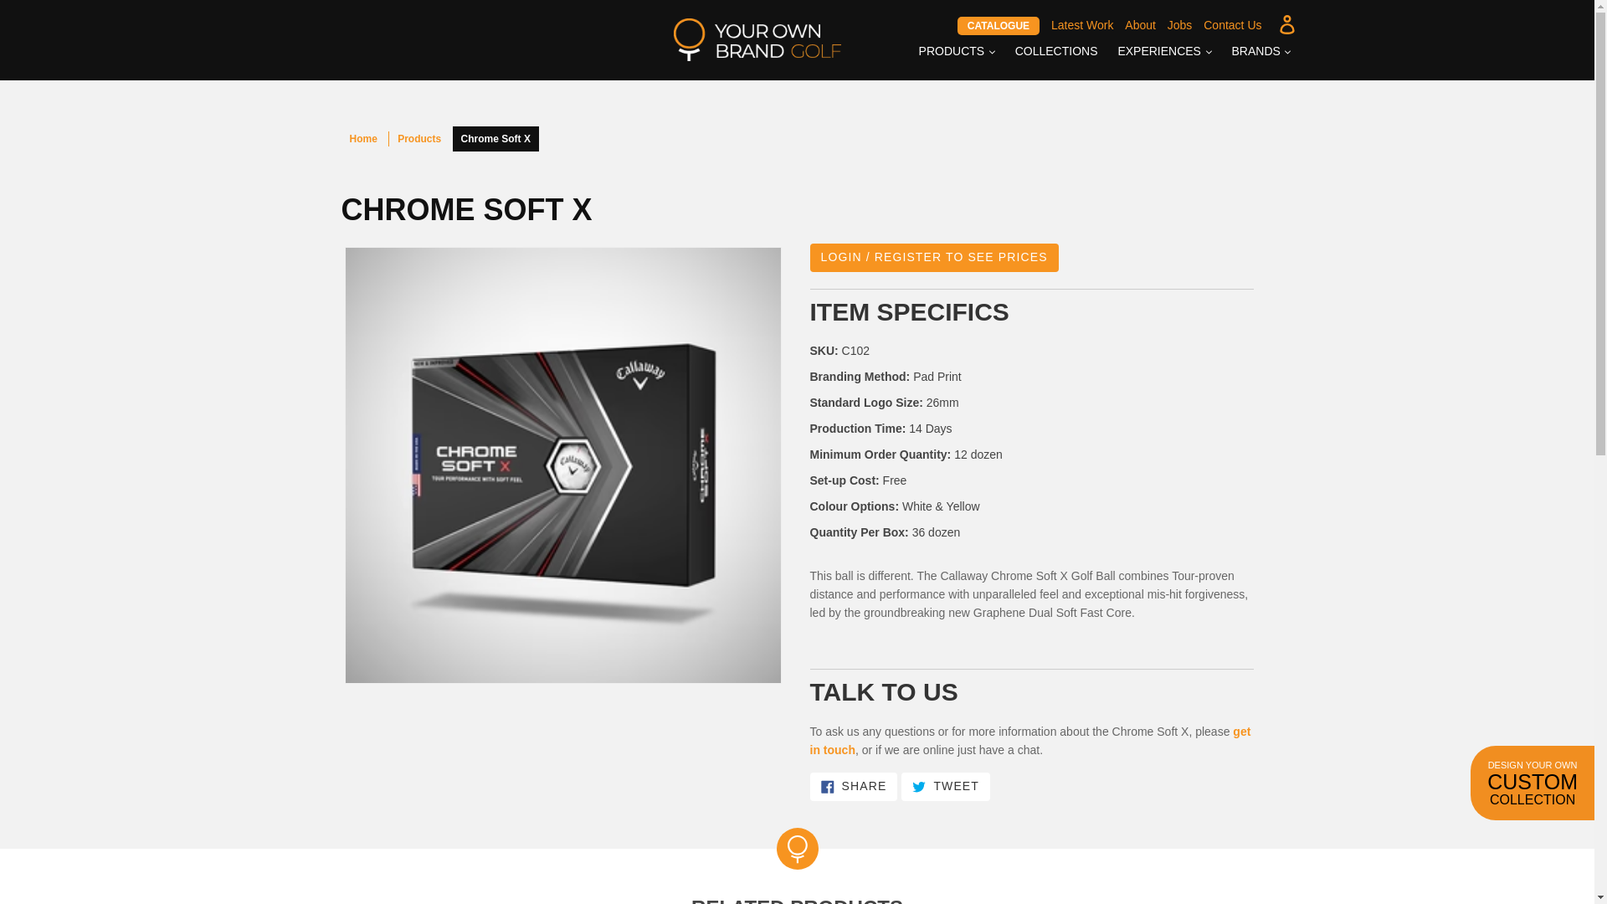 This screenshot has height=904, width=1607. I want to click on Latest Work, so click(1081, 24).